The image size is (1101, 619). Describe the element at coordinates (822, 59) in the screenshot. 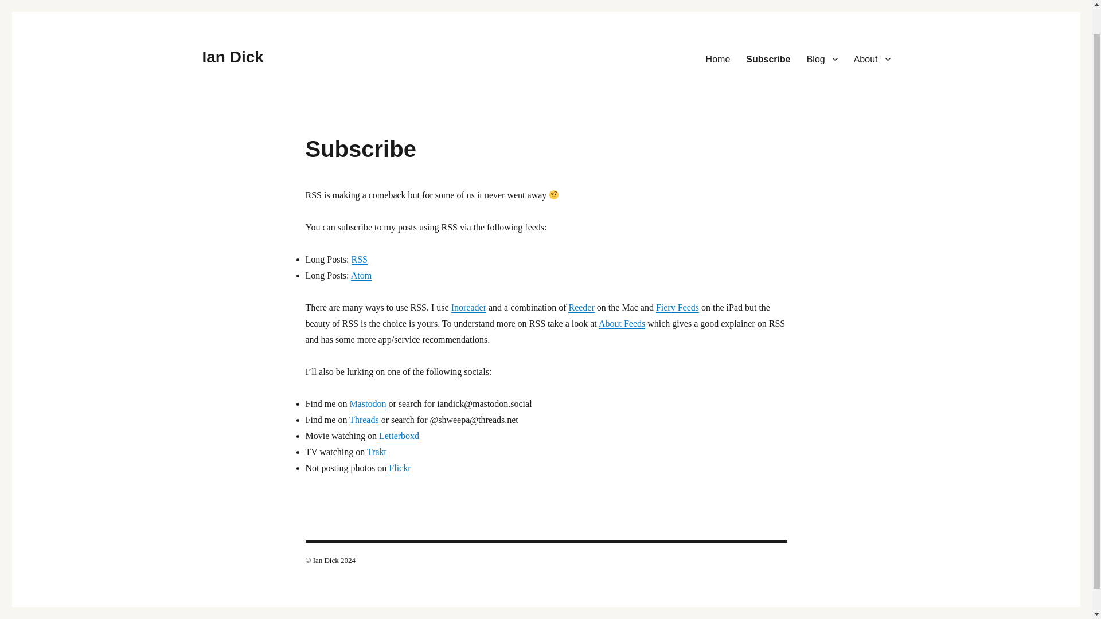

I see `Blog` at that location.